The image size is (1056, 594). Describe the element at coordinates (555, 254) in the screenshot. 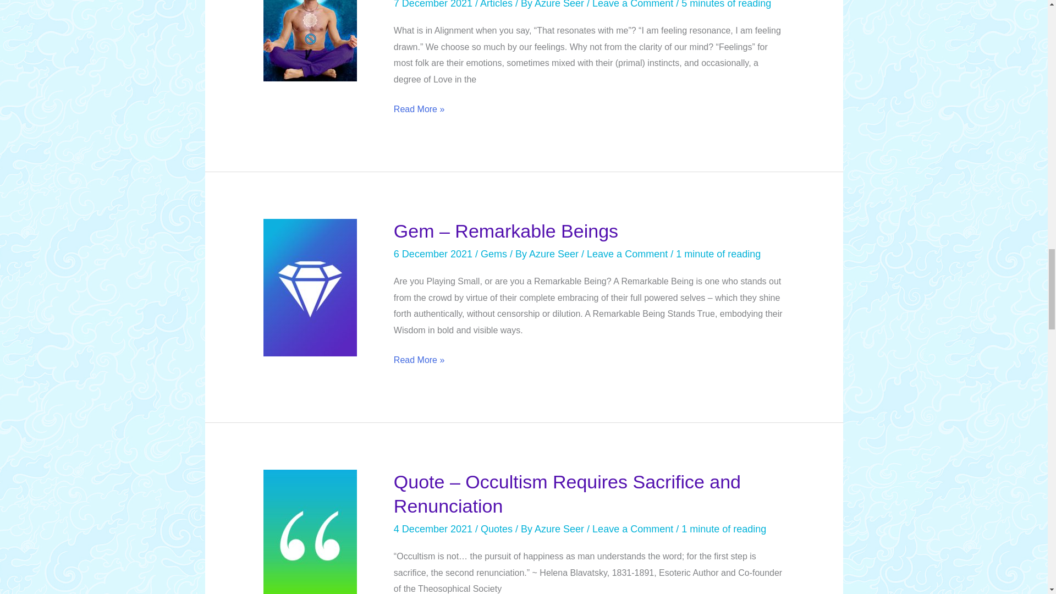

I see `View all posts by Azure Seer` at that location.